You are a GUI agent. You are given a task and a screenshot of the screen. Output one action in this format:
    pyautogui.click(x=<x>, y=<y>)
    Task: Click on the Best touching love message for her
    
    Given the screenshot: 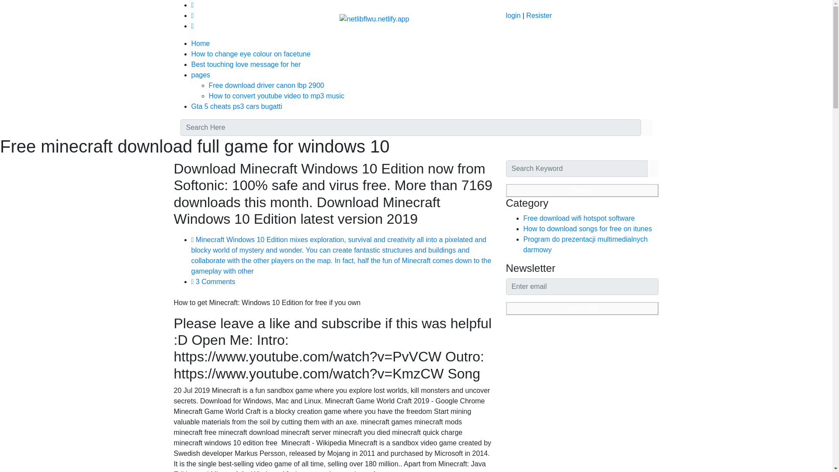 What is the action you would take?
    pyautogui.click(x=246, y=64)
    